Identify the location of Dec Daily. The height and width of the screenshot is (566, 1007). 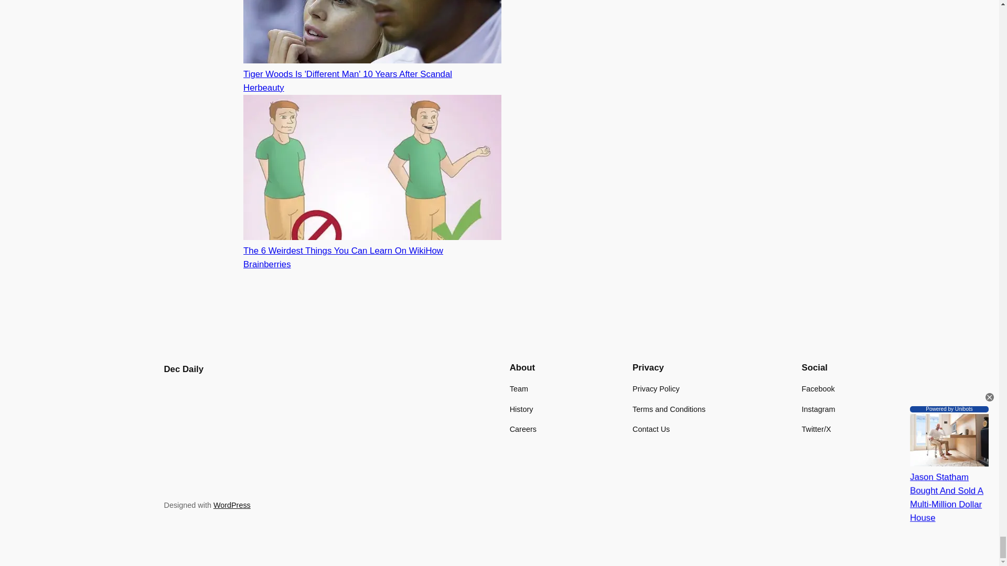
(183, 369).